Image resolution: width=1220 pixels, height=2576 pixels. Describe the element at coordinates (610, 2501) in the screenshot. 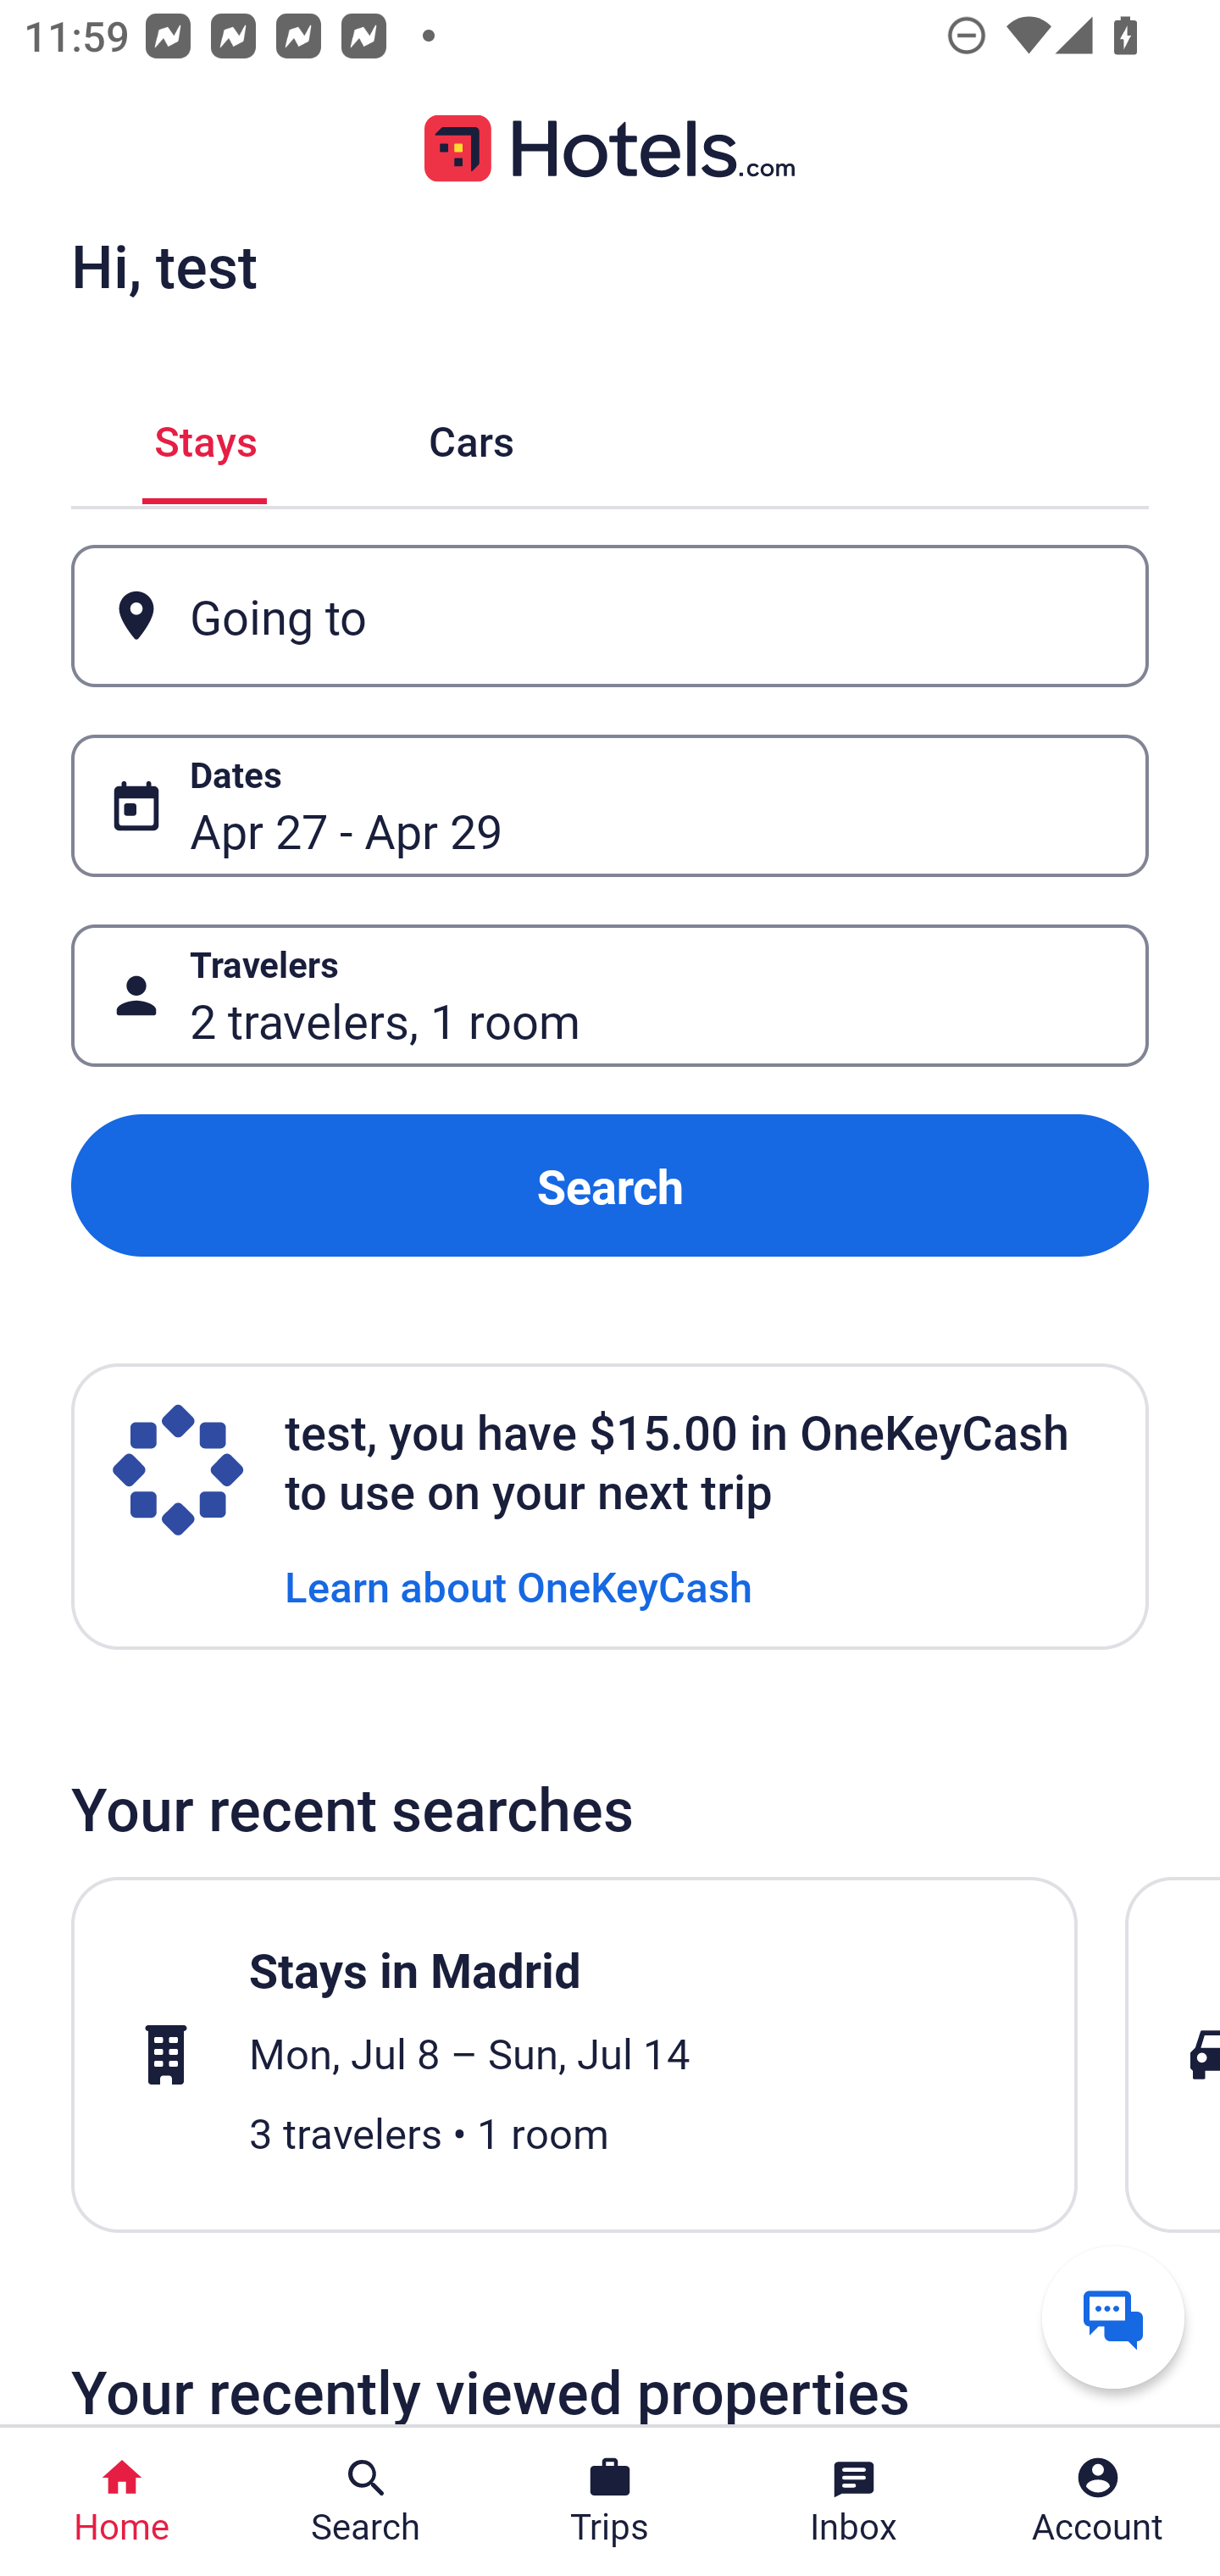

I see `Trips Trips Button` at that location.